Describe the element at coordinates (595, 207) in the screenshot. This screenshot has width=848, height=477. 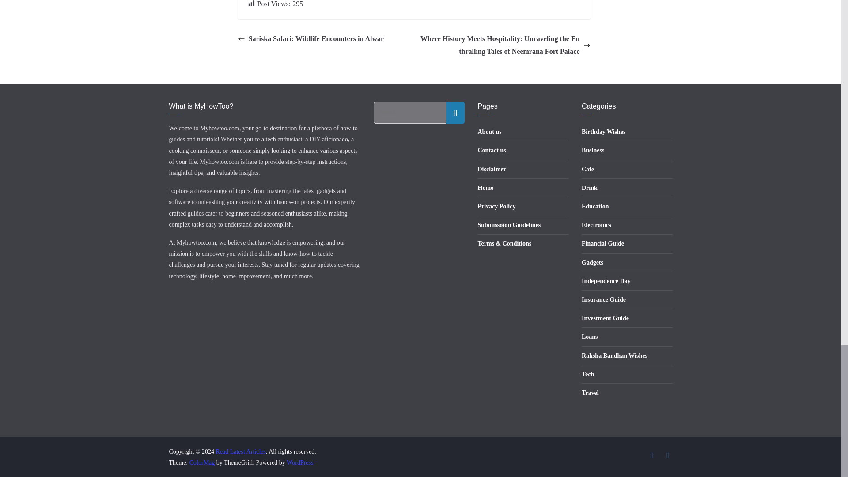
I see `Education` at that location.